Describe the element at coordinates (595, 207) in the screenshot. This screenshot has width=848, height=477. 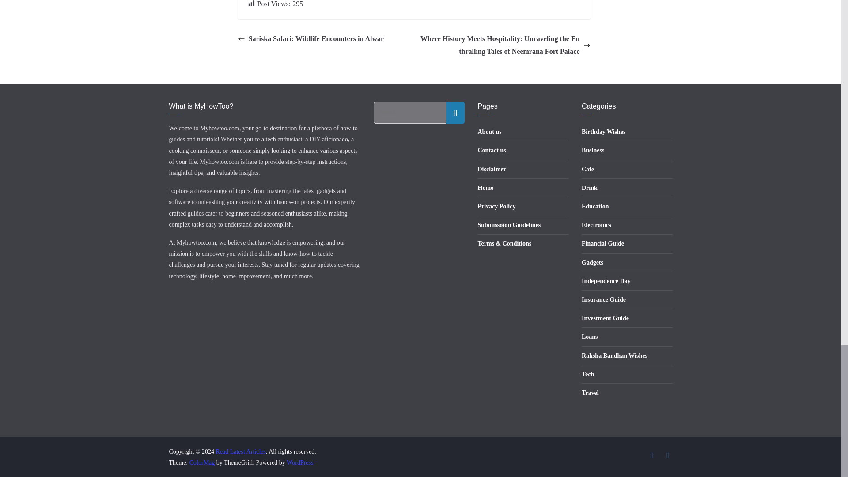
I see `Education` at that location.